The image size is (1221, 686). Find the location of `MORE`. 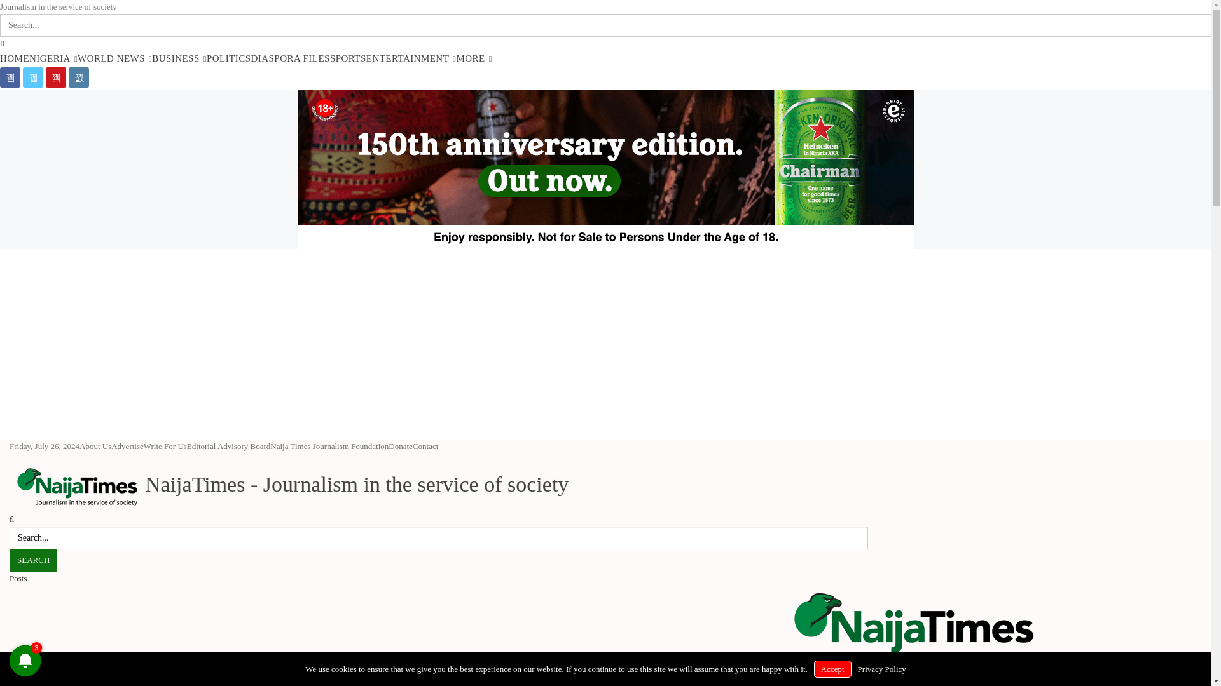

MORE is located at coordinates (474, 58).